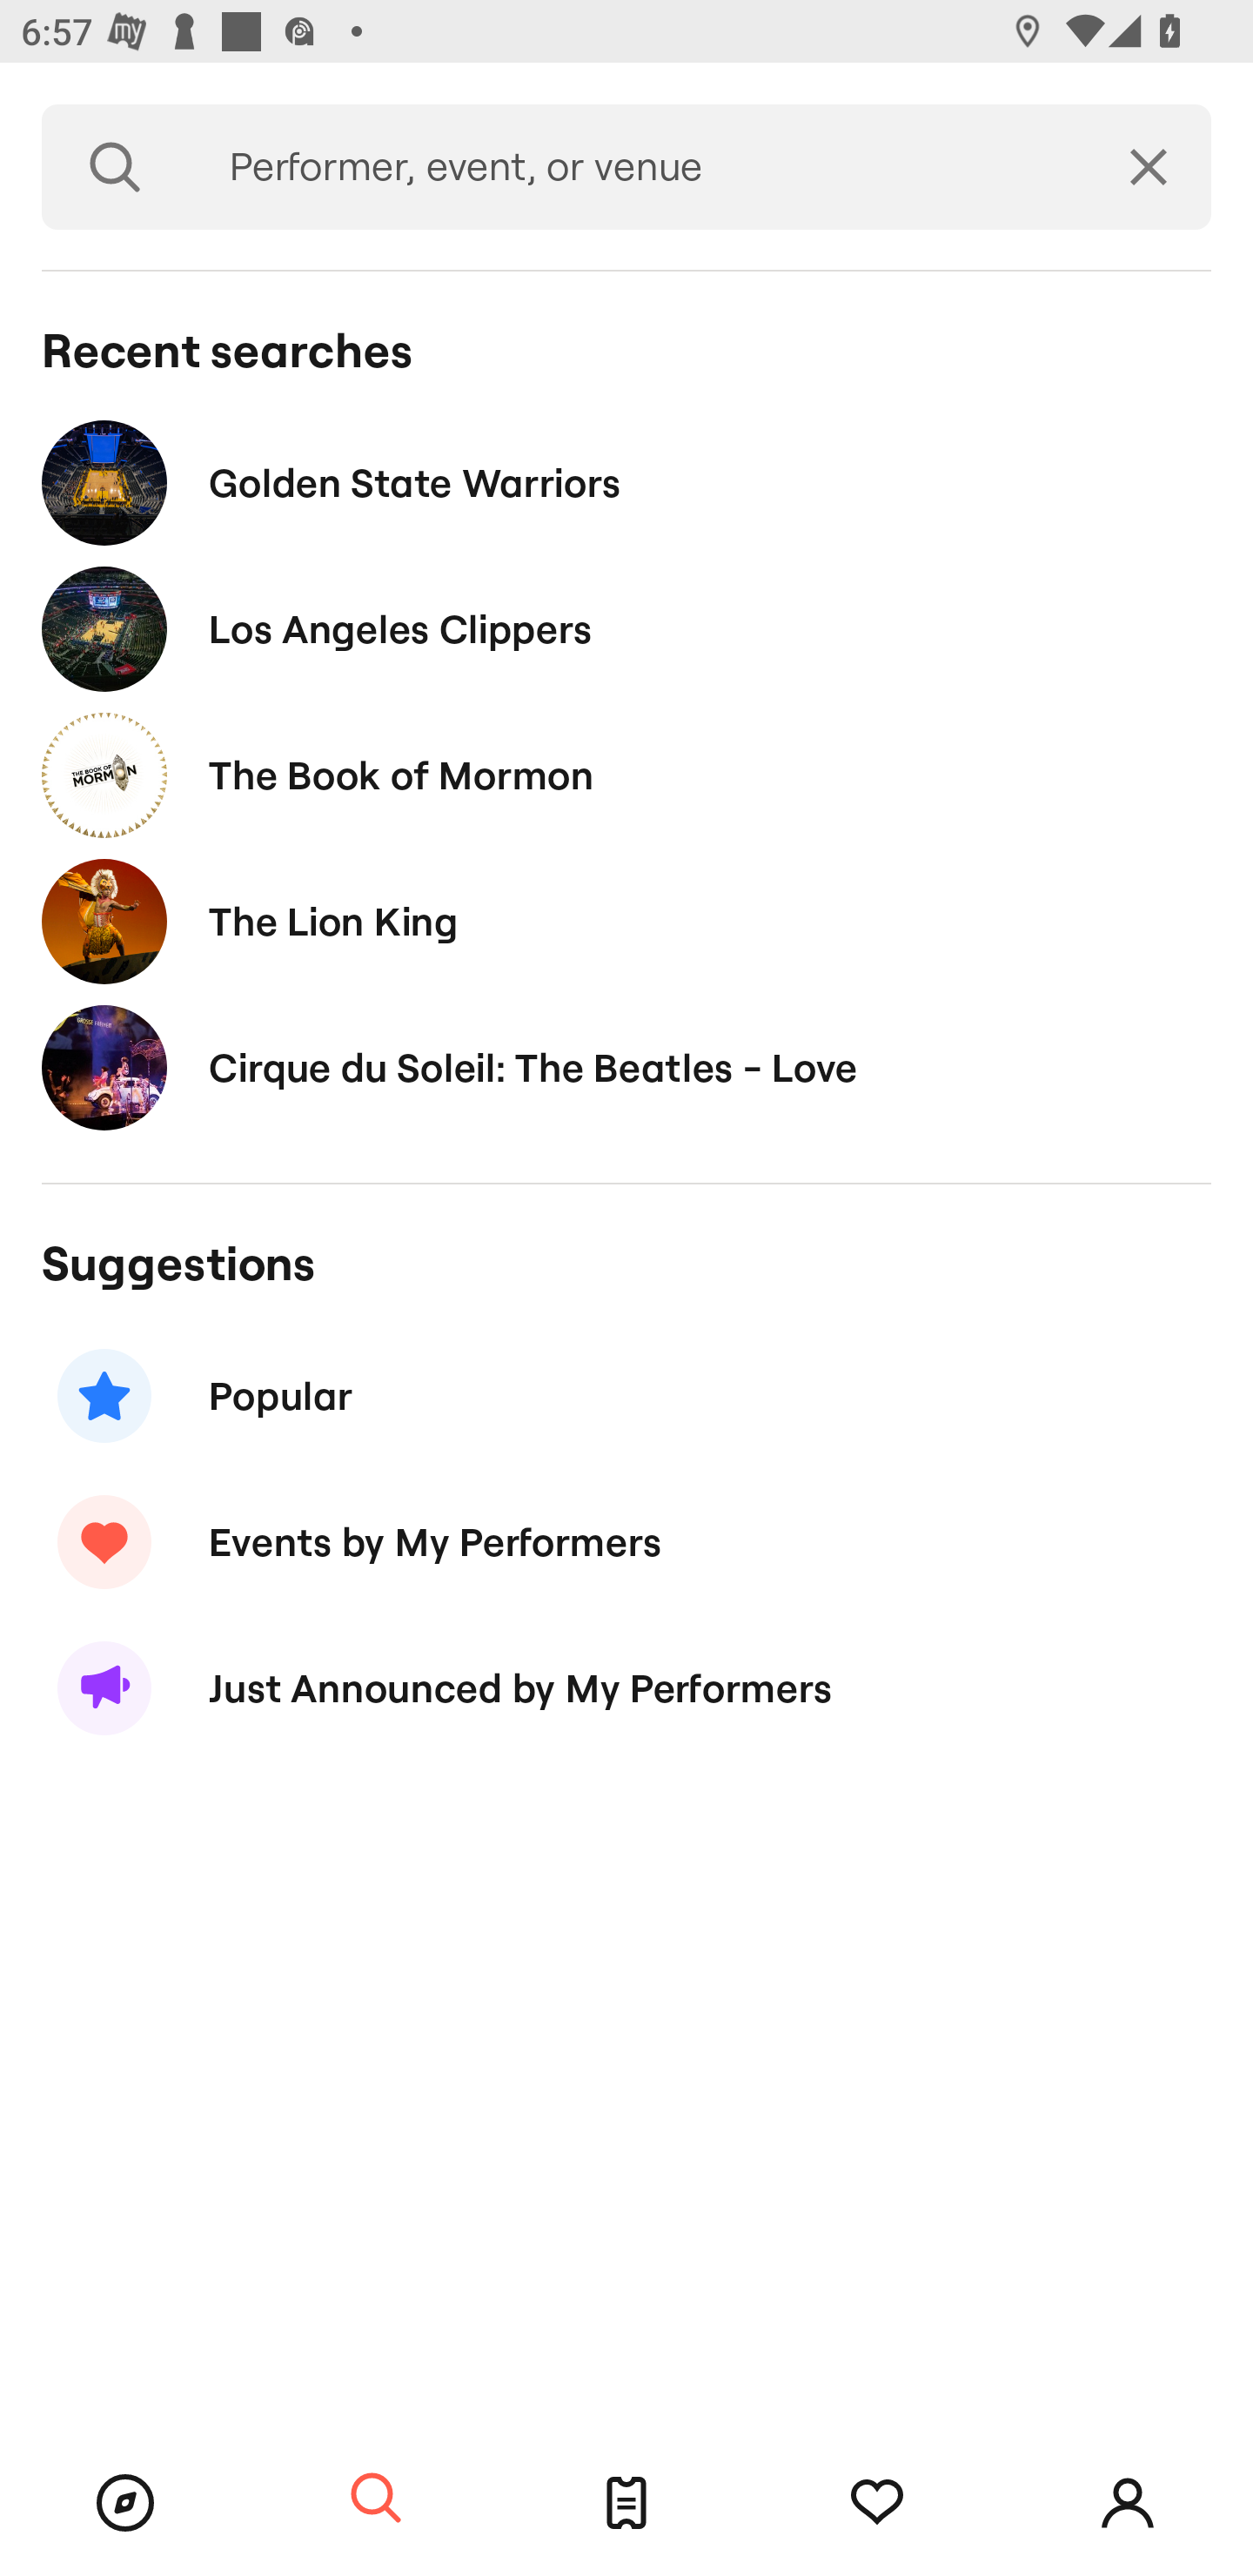 This screenshot has width=1253, height=2576. Describe the element at coordinates (1128, 2503) in the screenshot. I see `Account` at that location.